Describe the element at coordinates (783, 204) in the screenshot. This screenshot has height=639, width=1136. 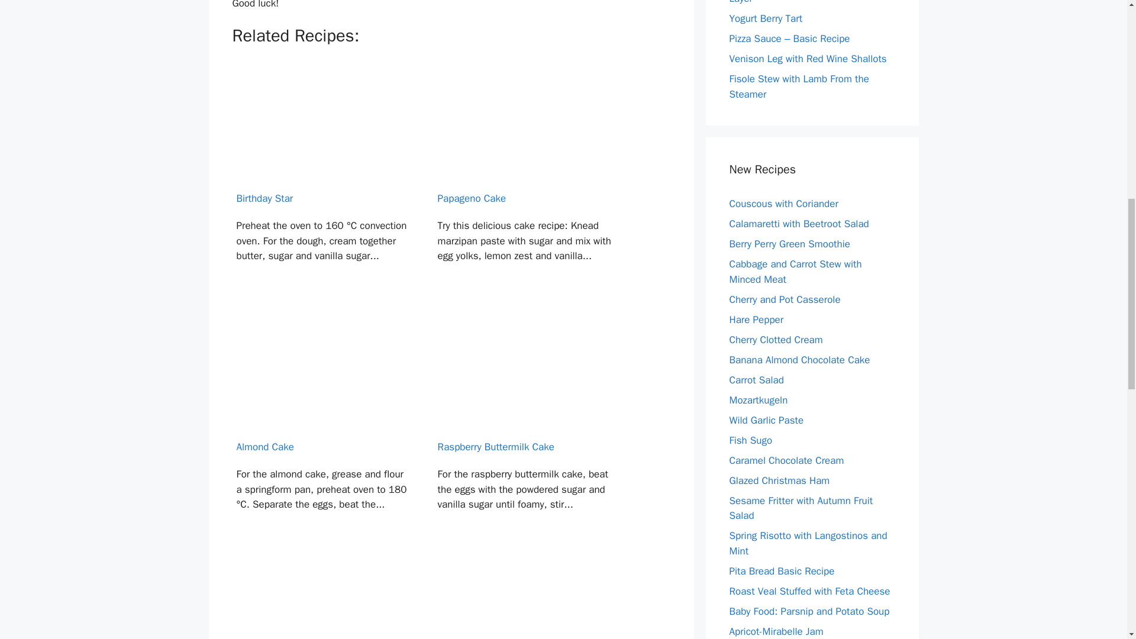
I see `Couscous with Coriander` at that location.